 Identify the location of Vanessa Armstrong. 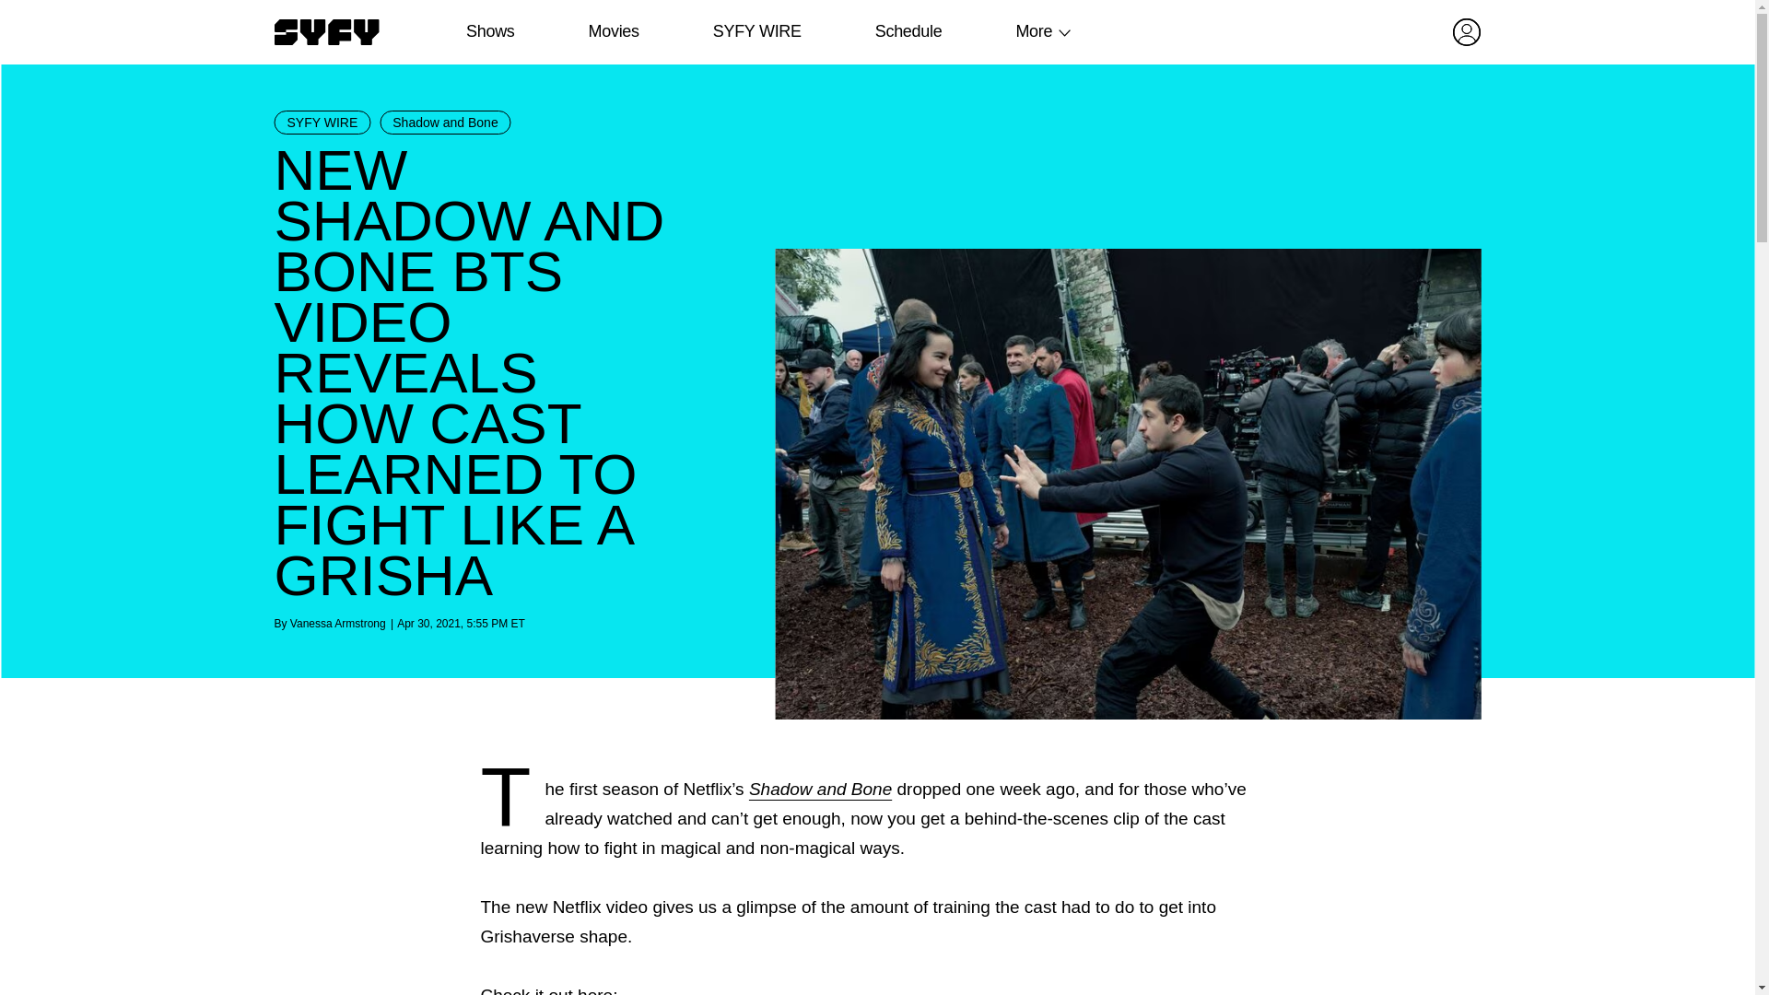
(337, 623).